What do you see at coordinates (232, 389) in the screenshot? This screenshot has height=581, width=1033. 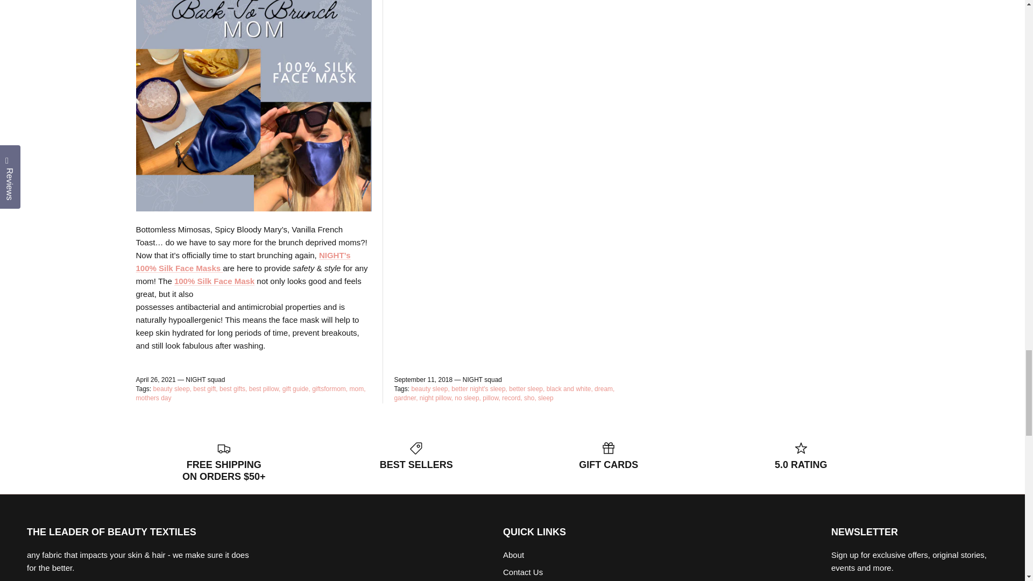 I see `Show articles tagged best gifts` at bounding box center [232, 389].